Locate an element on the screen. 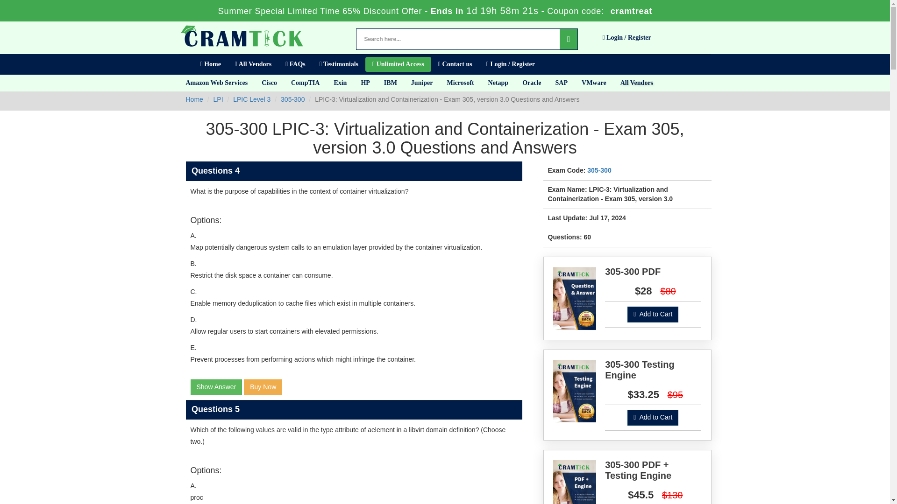  Juniper is located at coordinates (422, 83).